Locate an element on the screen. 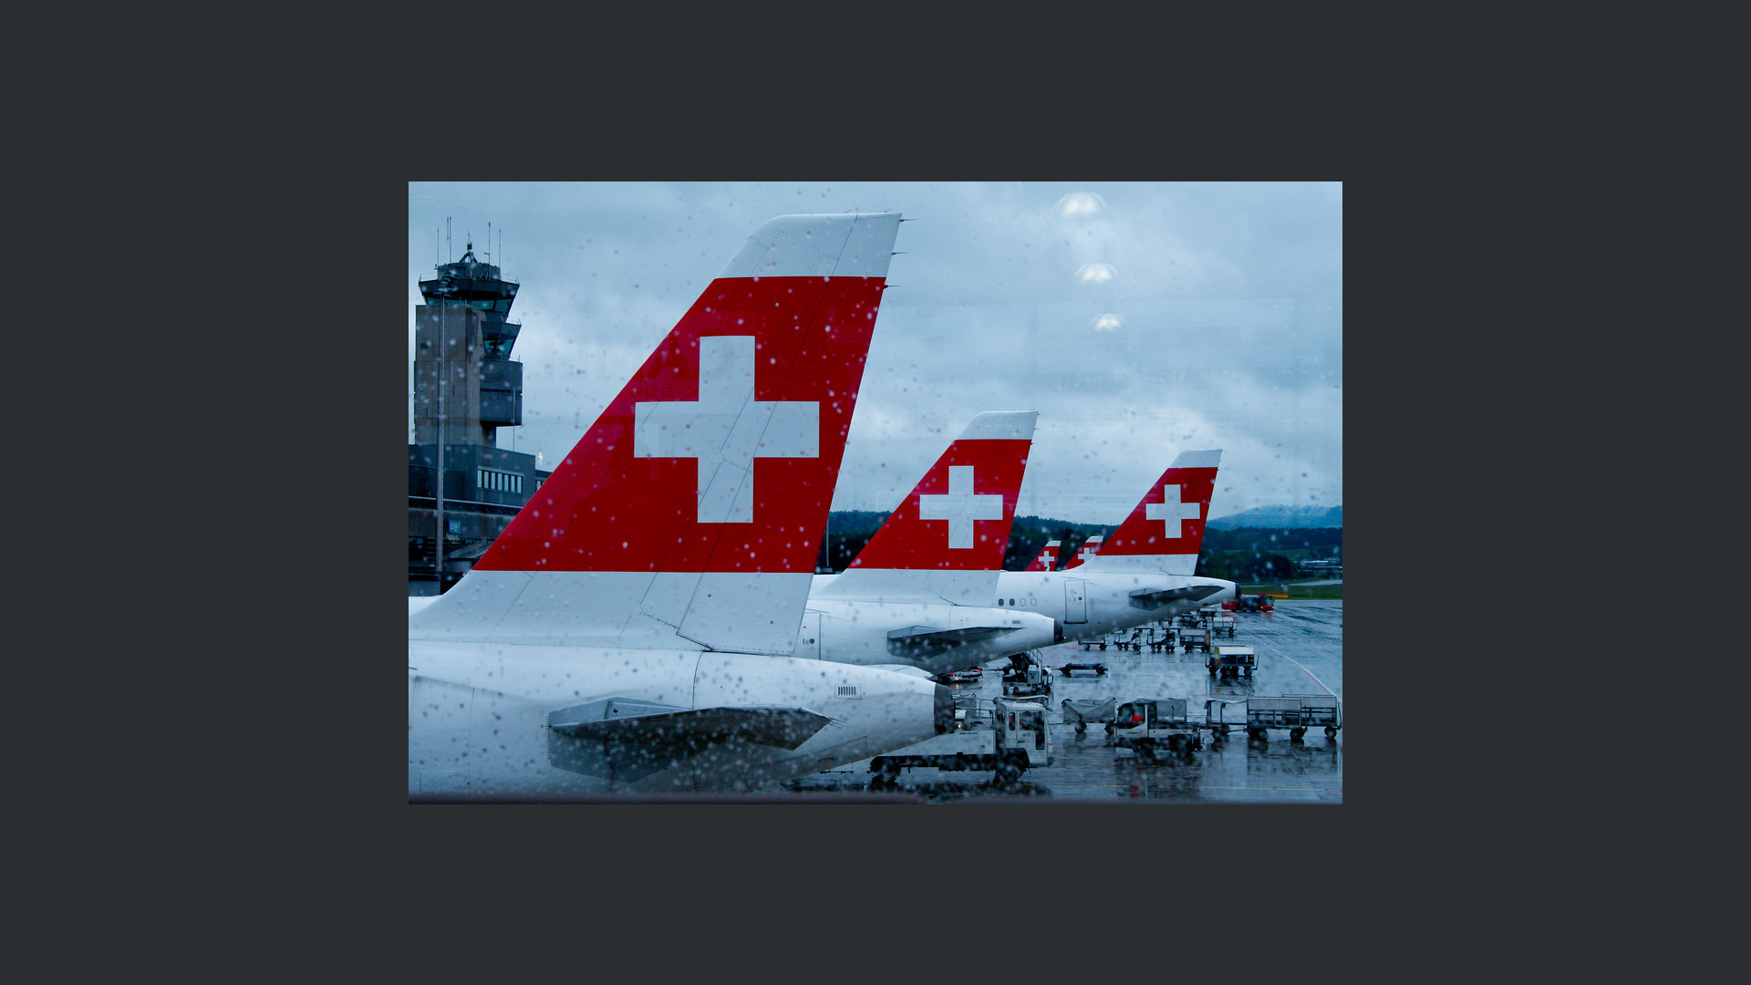 Image resolution: width=1751 pixels, height=985 pixels. HOME is located at coordinates (810, 86).